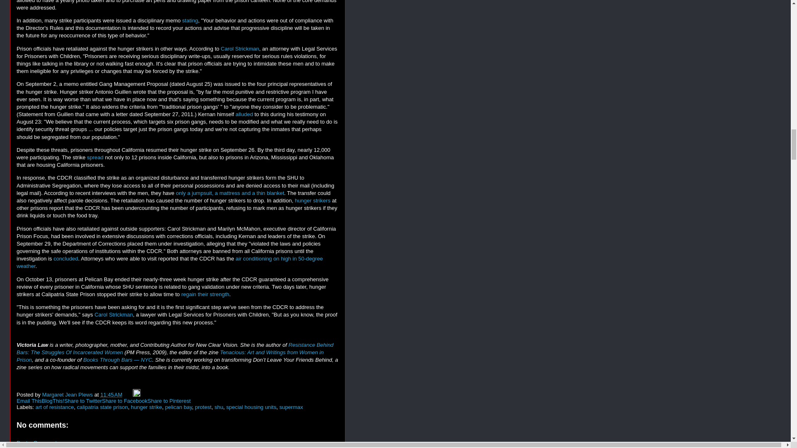  What do you see at coordinates (128, 394) in the screenshot?
I see `Email Post` at bounding box center [128, 394].